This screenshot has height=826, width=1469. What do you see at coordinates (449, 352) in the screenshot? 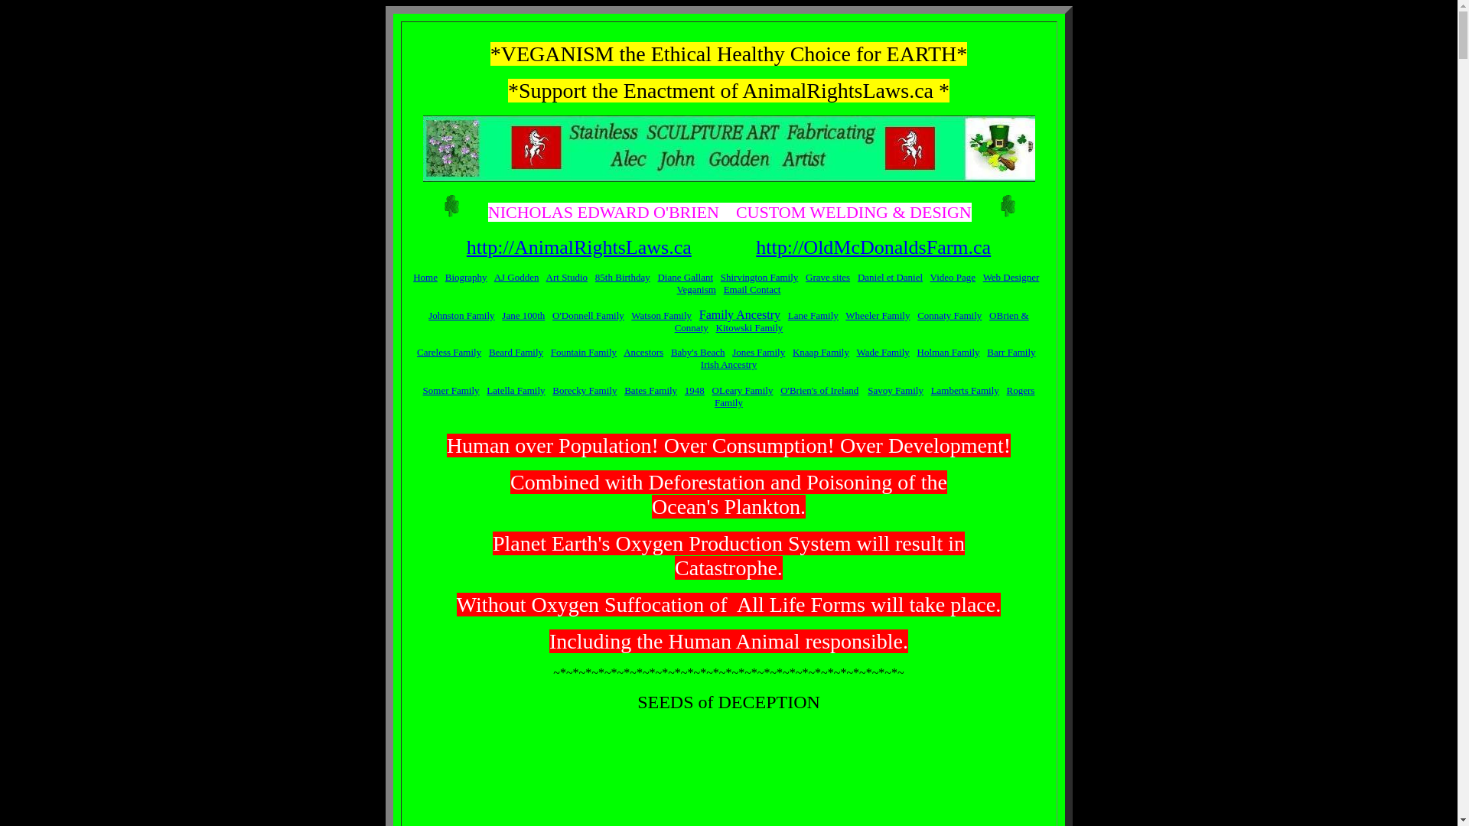
I see `Careless Family` at bounding box center [449, 352].